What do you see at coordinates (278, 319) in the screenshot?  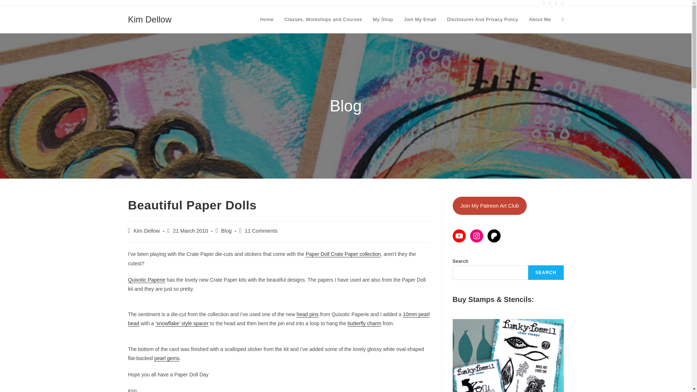 I see `10mm pearl bead` at bounding box center [278, 319].